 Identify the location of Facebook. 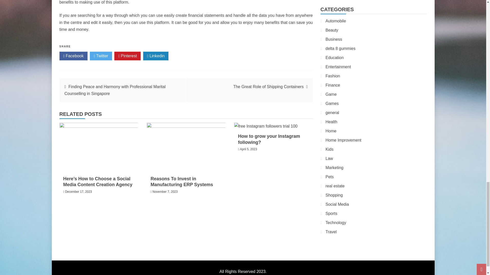
(73, 56).